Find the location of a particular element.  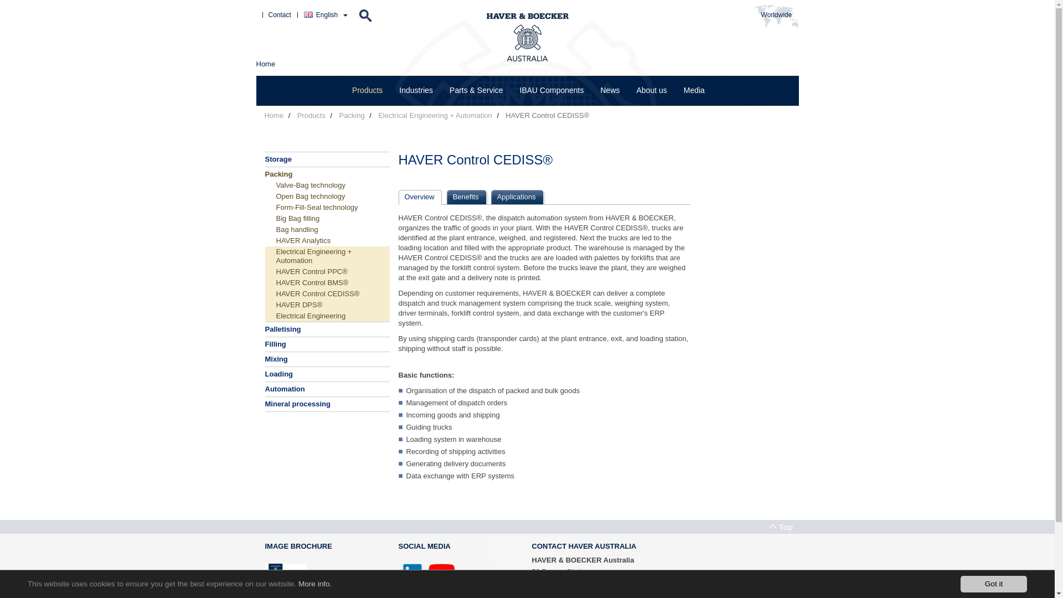

Worldwide is located at coordinates (776, 15).